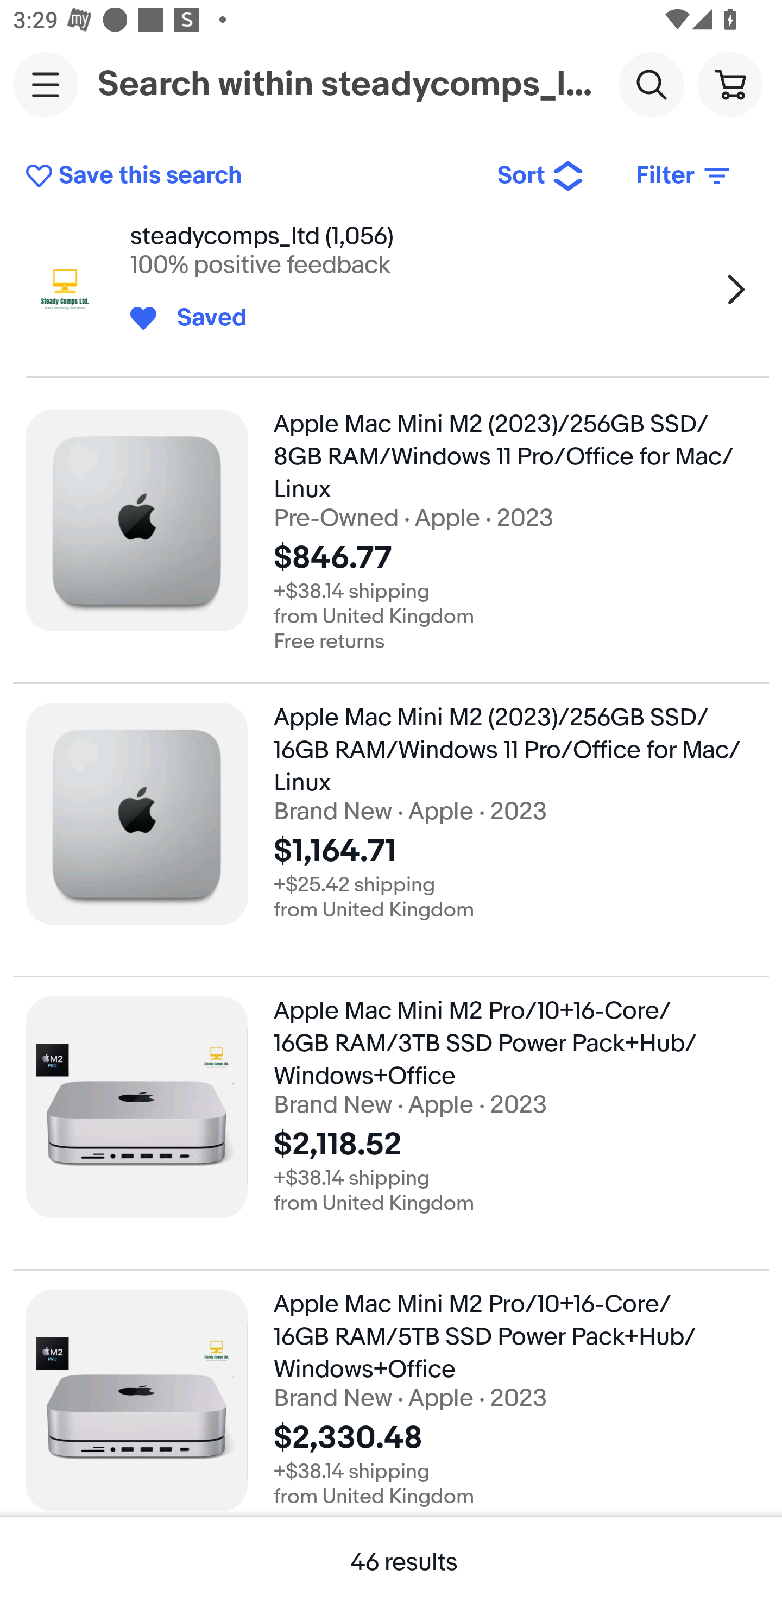 Image resolution: width=782 pixels, height=1608 pixels. Describe the element at coordinates (202, 318) in the screenshot. I see `Saved` at that location.